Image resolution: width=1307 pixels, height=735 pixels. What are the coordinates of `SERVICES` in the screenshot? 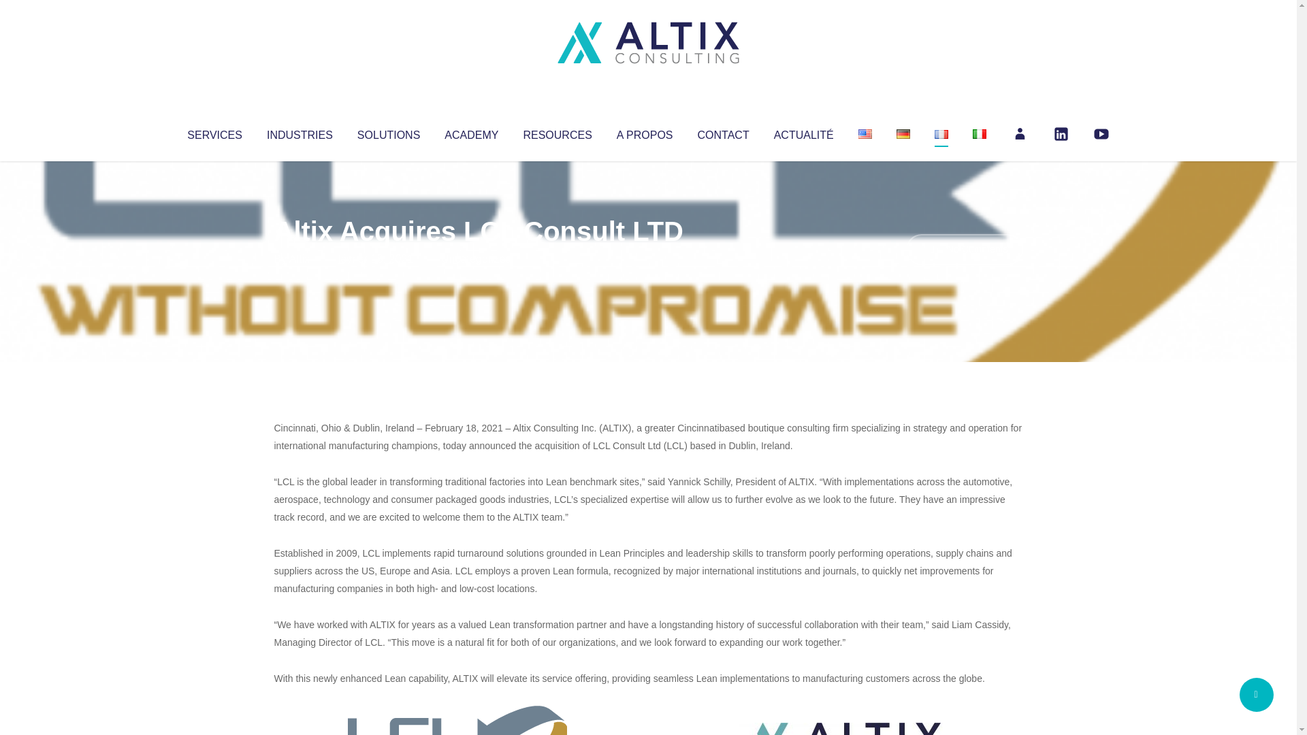 It's located at (214, 132).